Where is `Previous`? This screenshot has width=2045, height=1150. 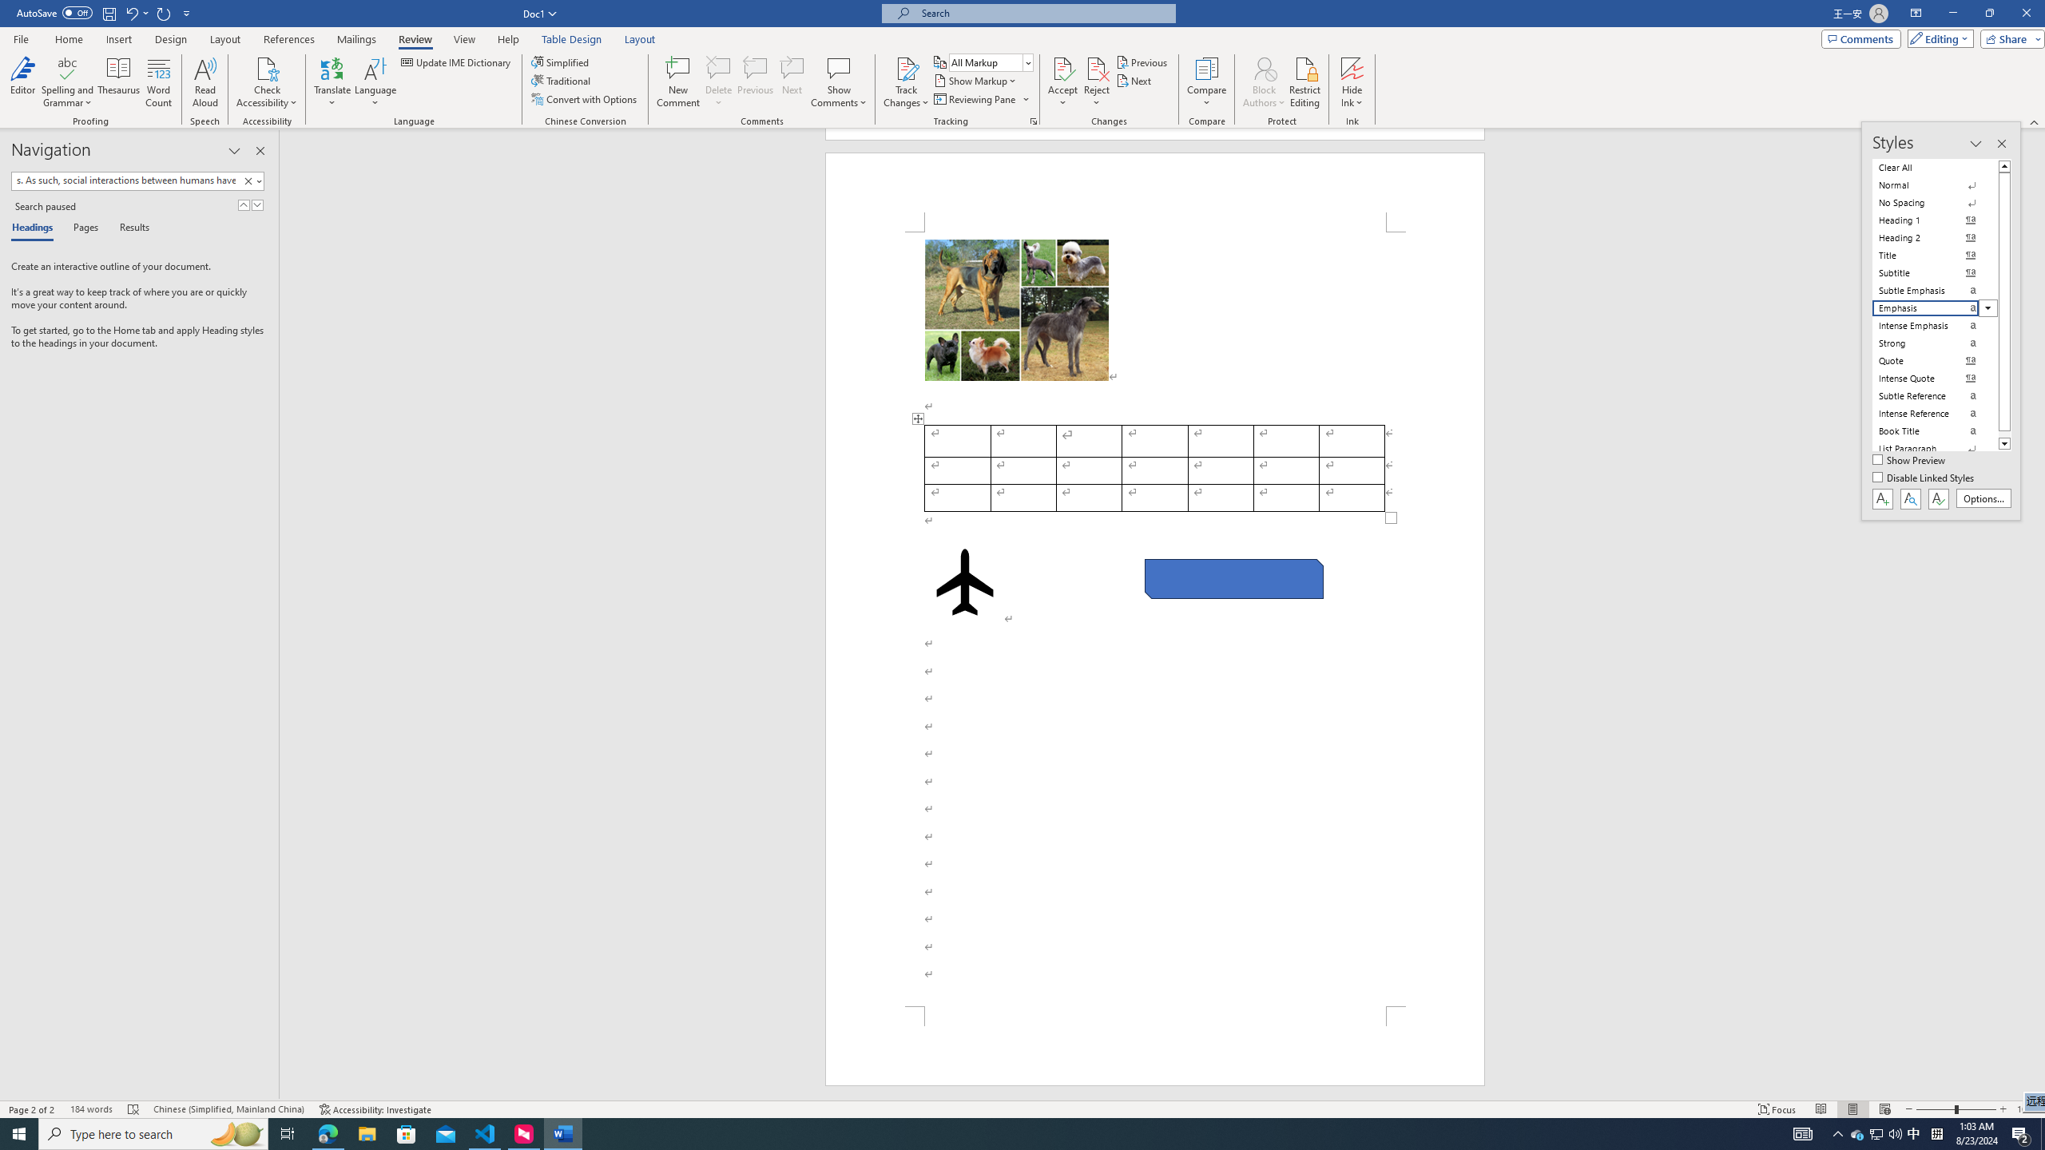 Previous is located at coordinates (1142, 62).